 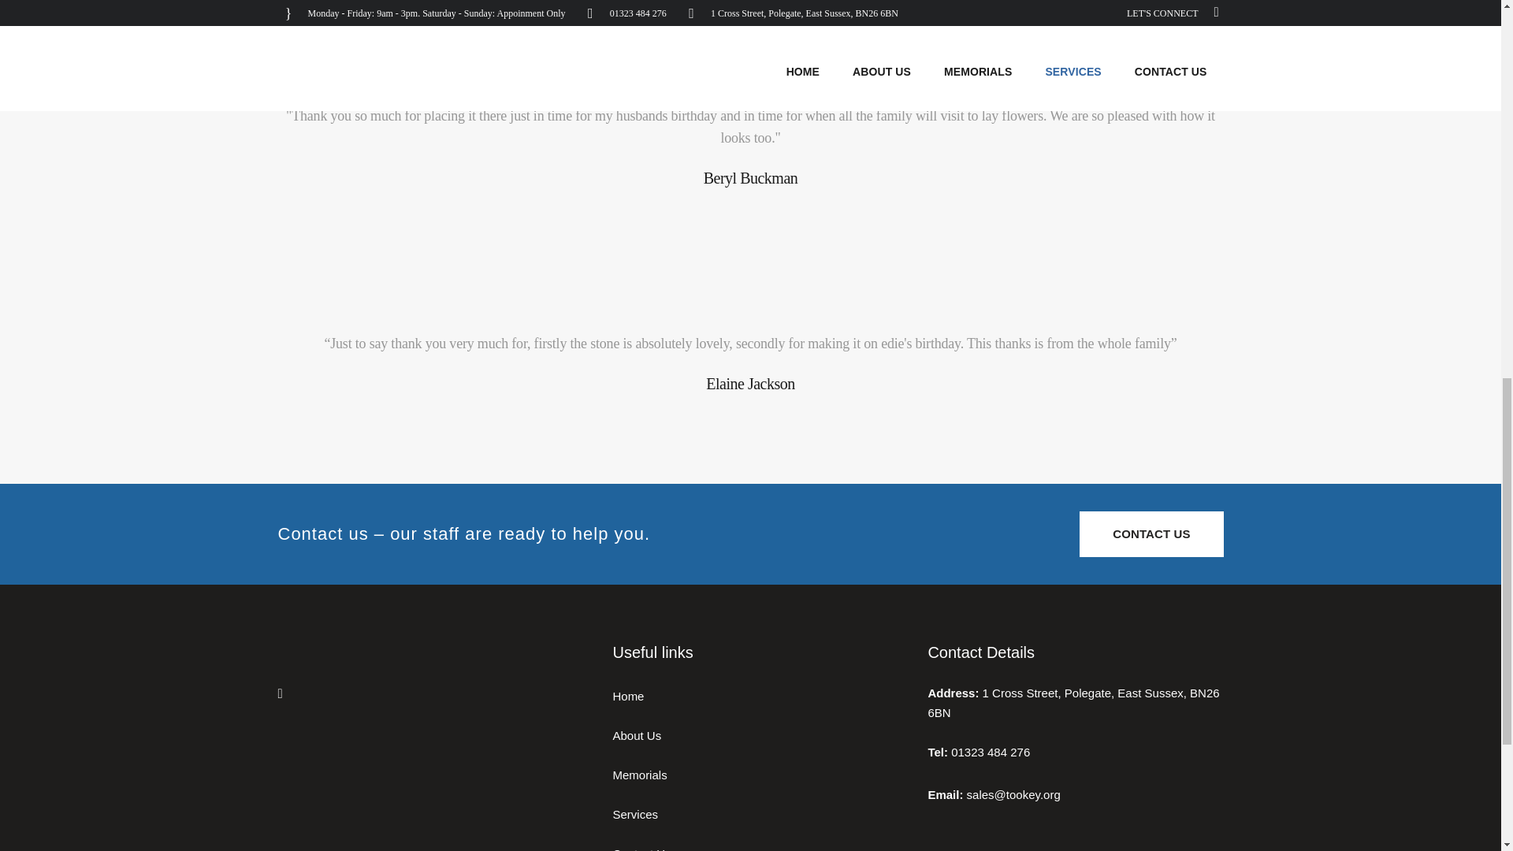 I want to click on Memorials, so click(x=758, y=775).